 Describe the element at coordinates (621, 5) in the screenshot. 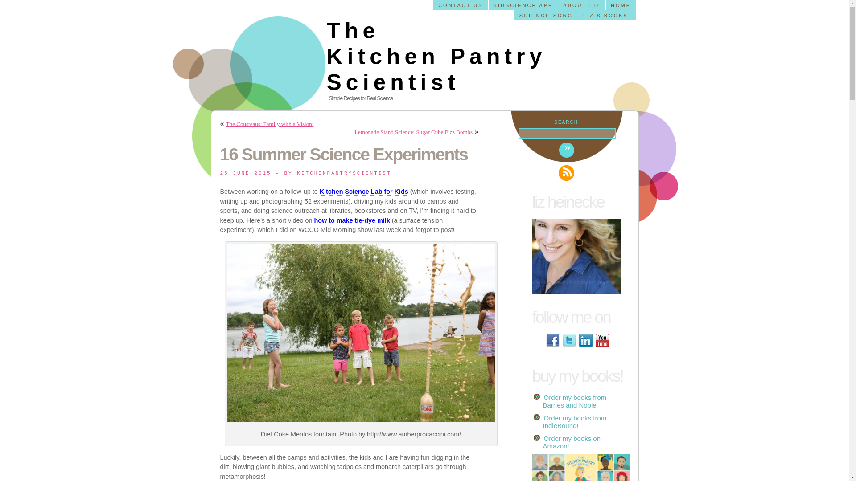

I see `HOME` at that location.